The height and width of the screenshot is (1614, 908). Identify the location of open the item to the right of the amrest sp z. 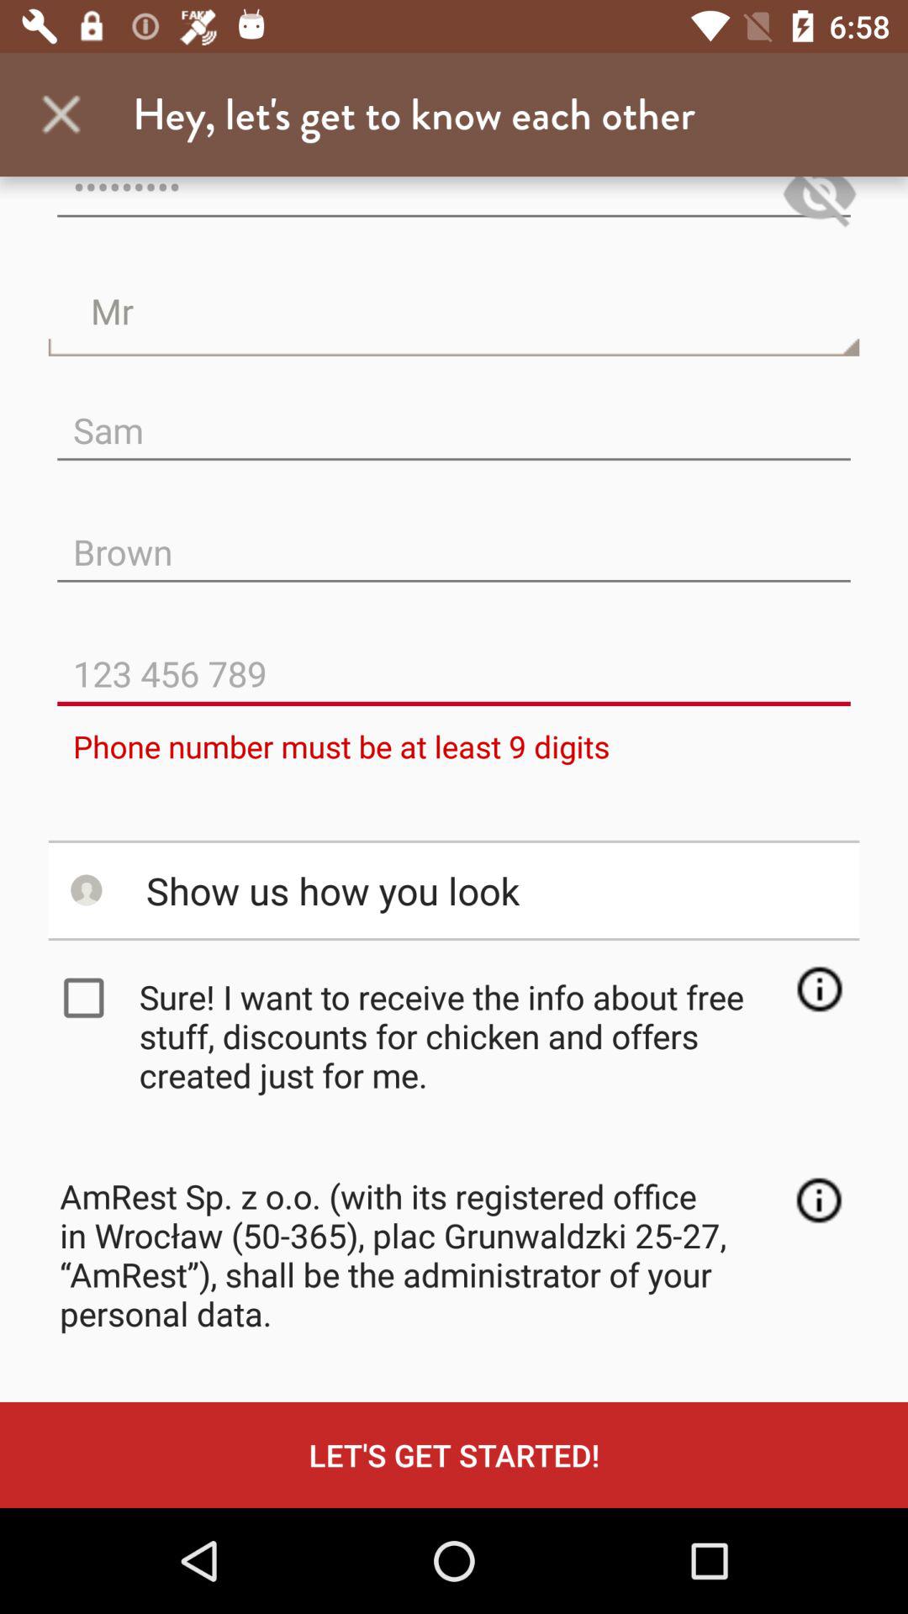
(819, 1200).